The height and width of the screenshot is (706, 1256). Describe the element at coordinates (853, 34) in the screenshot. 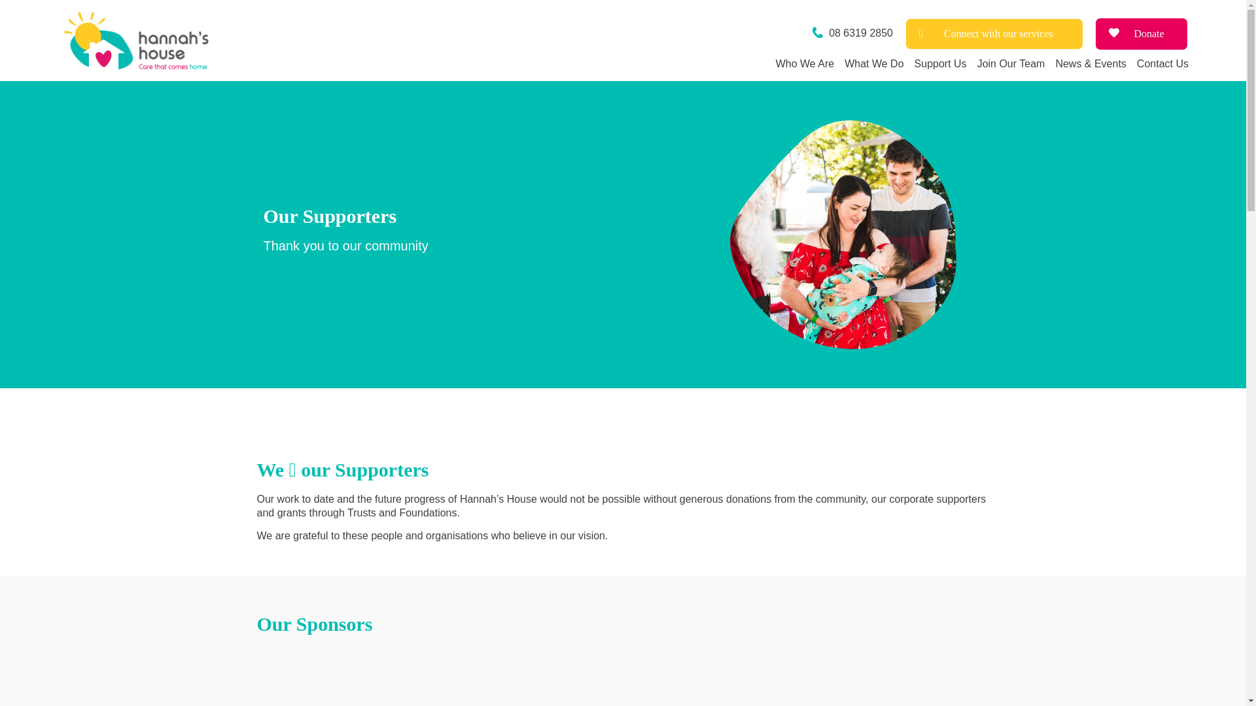

I see `08 6319 2850` at that location.